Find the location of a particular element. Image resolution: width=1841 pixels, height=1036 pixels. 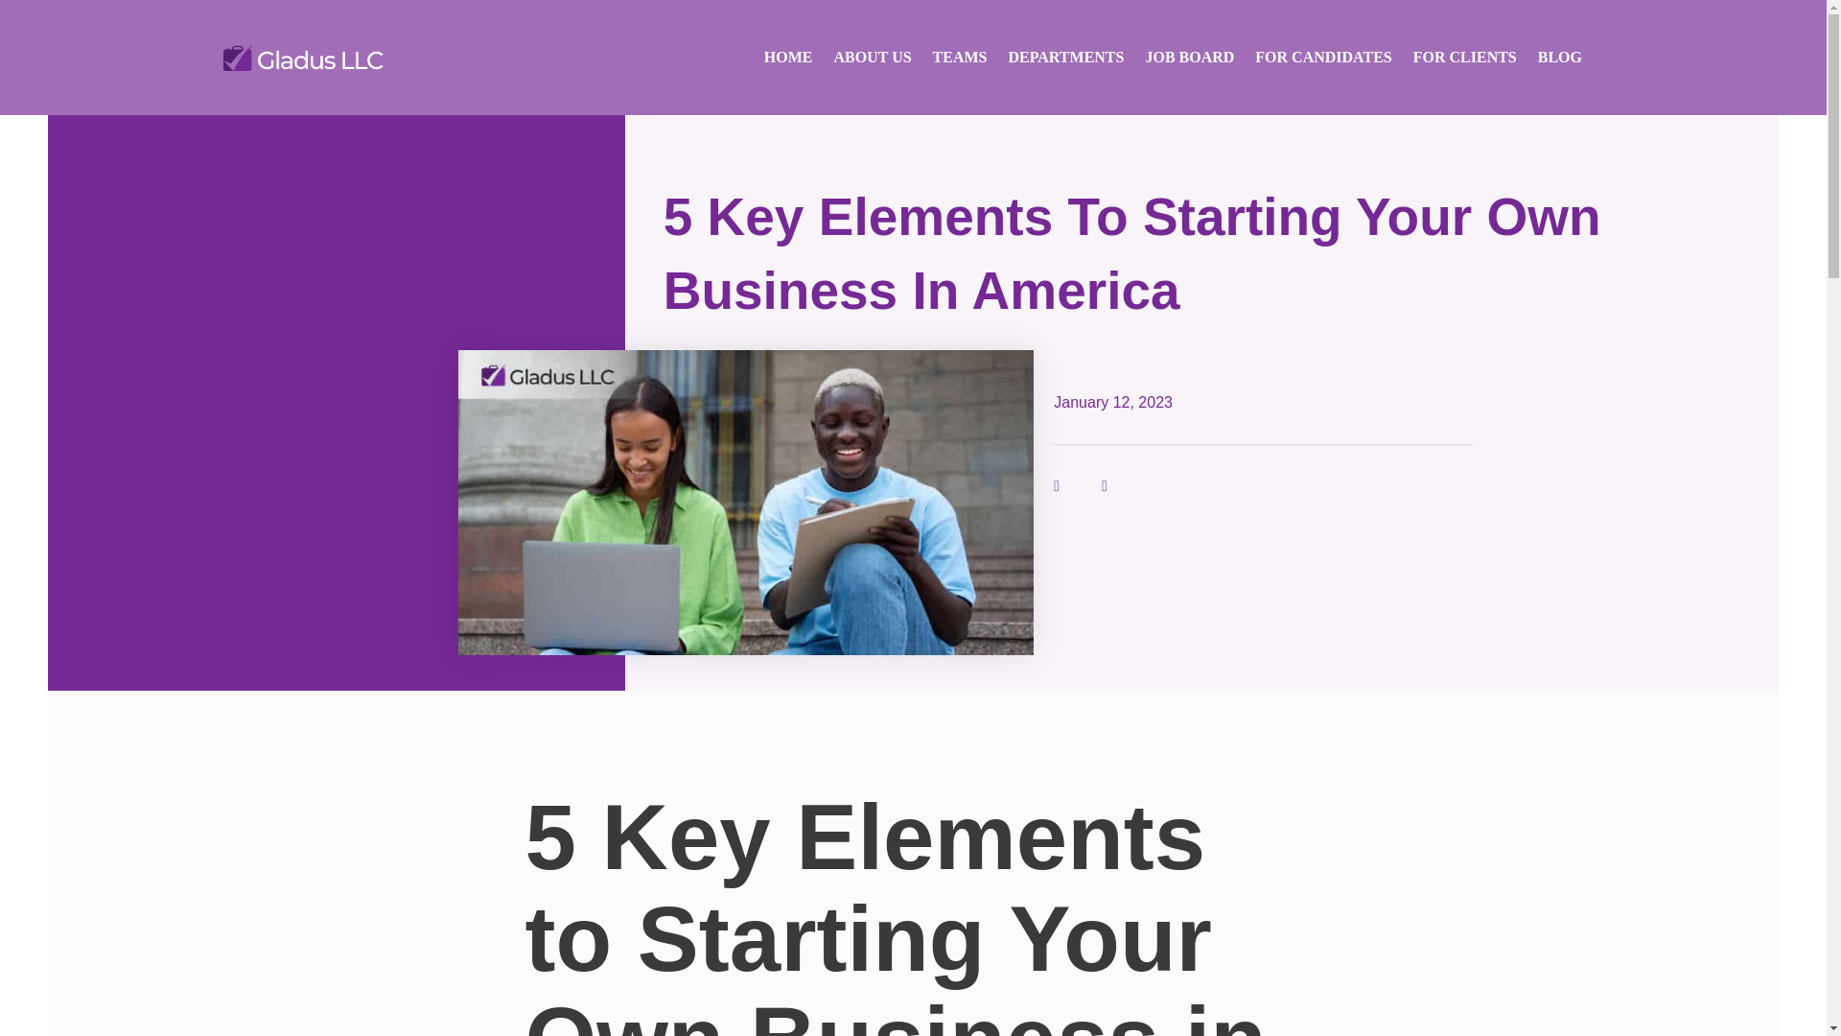

HOME is located at coordinates (788, 57).